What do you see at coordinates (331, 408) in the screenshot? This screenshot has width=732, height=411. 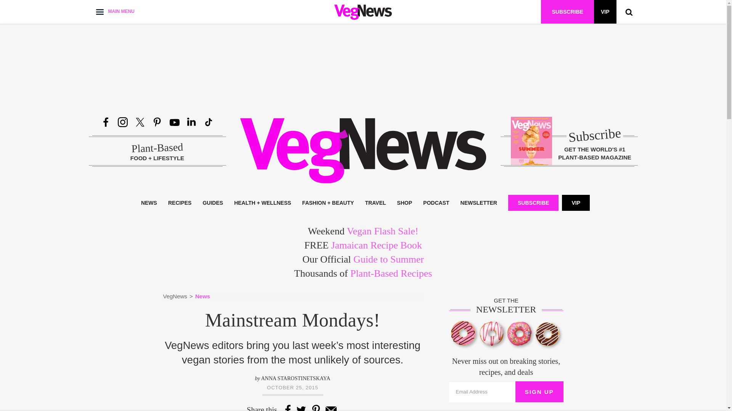 I see `Share article via email` at bounding box center [331, 408].